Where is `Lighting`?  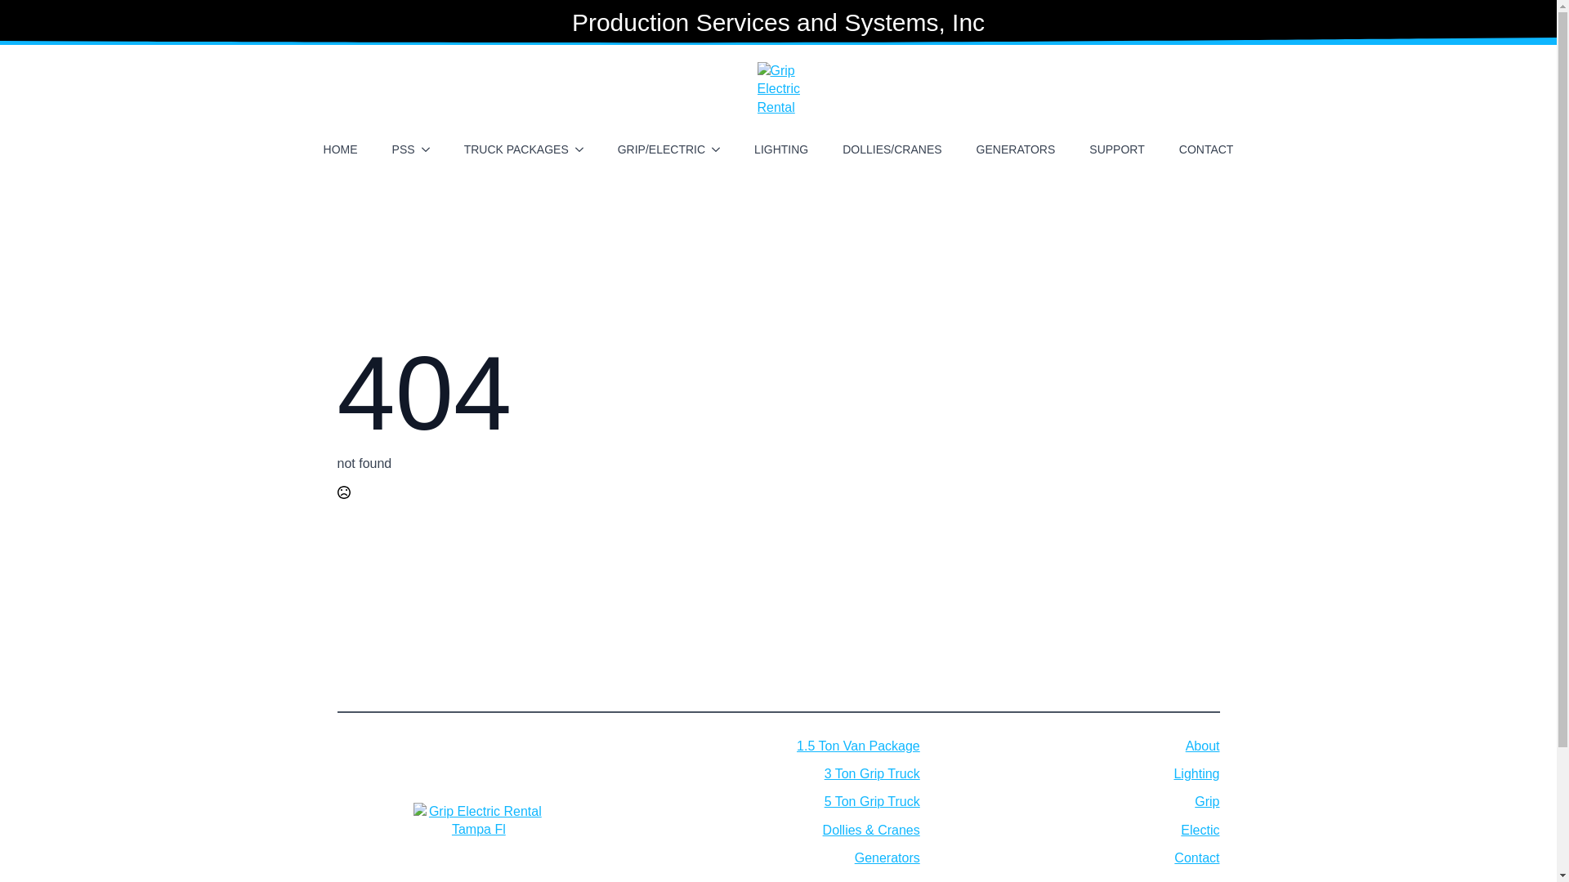
Lighting is located at coordinates (1196, 774).